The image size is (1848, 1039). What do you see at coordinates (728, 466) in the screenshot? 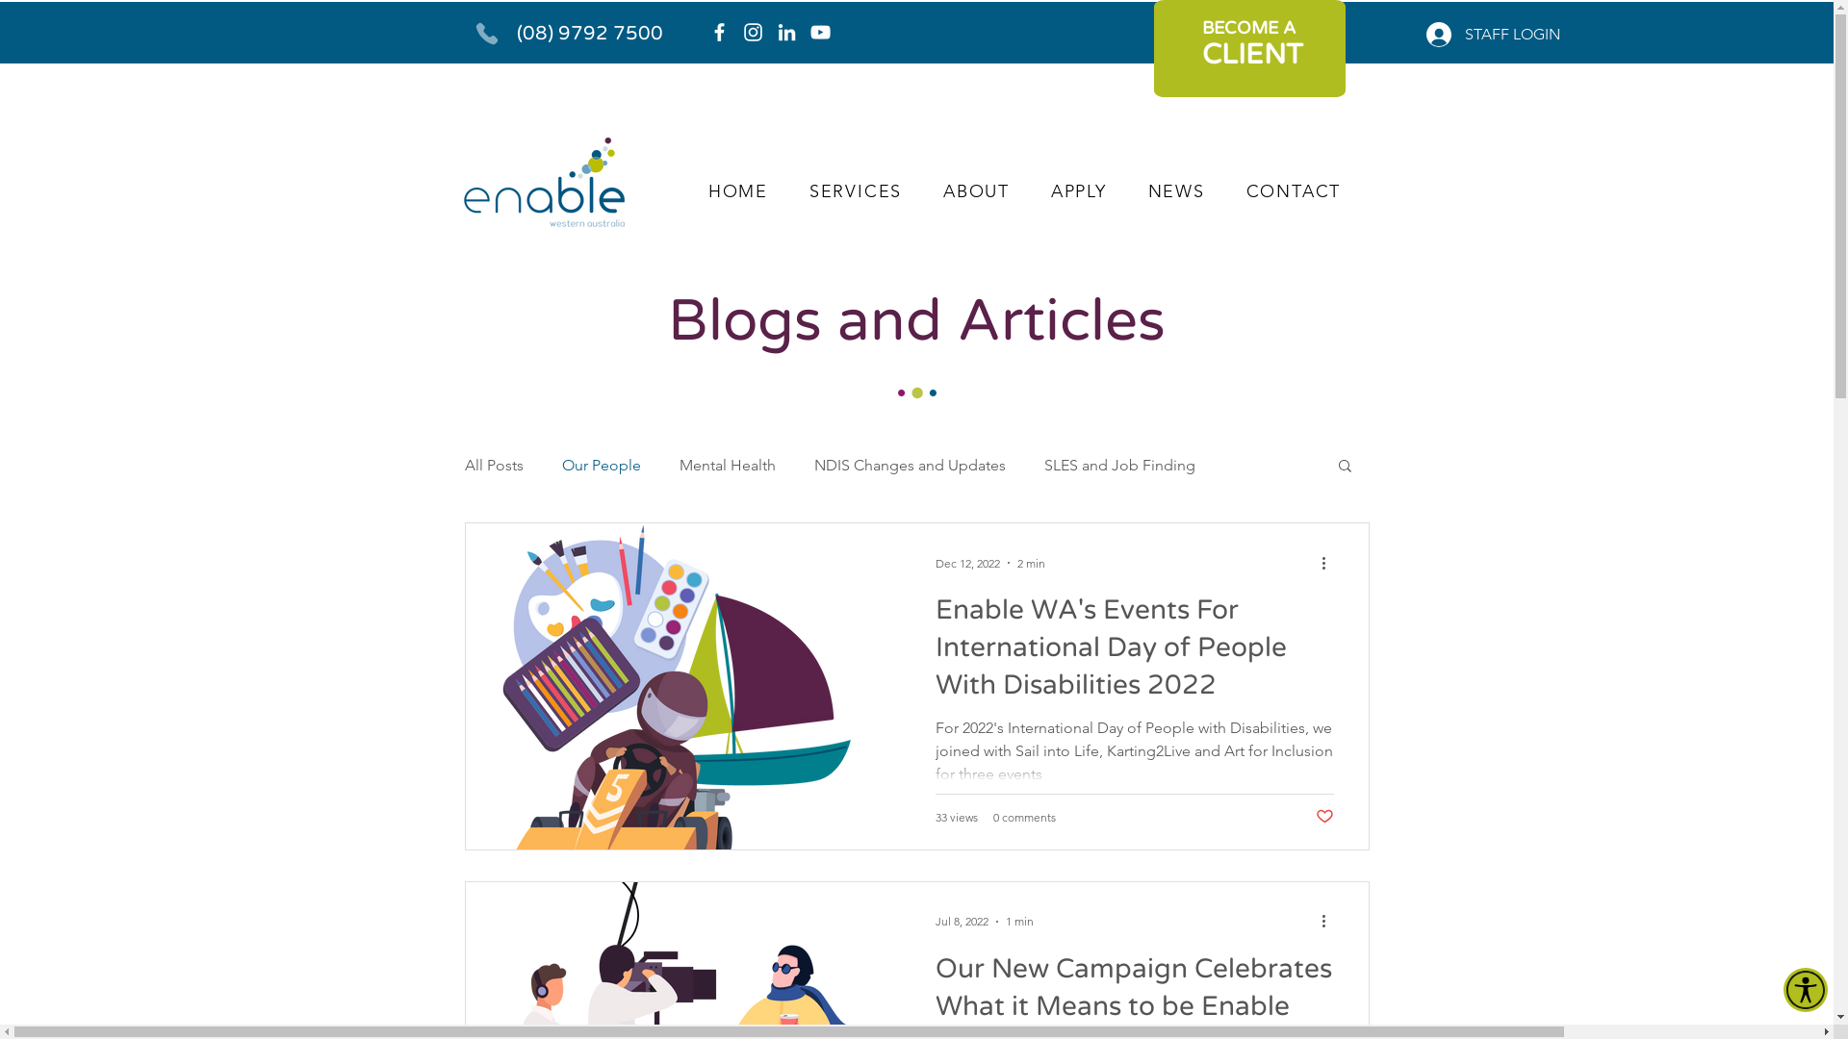
I see `Mental Health` at bounding box center [728, 466].